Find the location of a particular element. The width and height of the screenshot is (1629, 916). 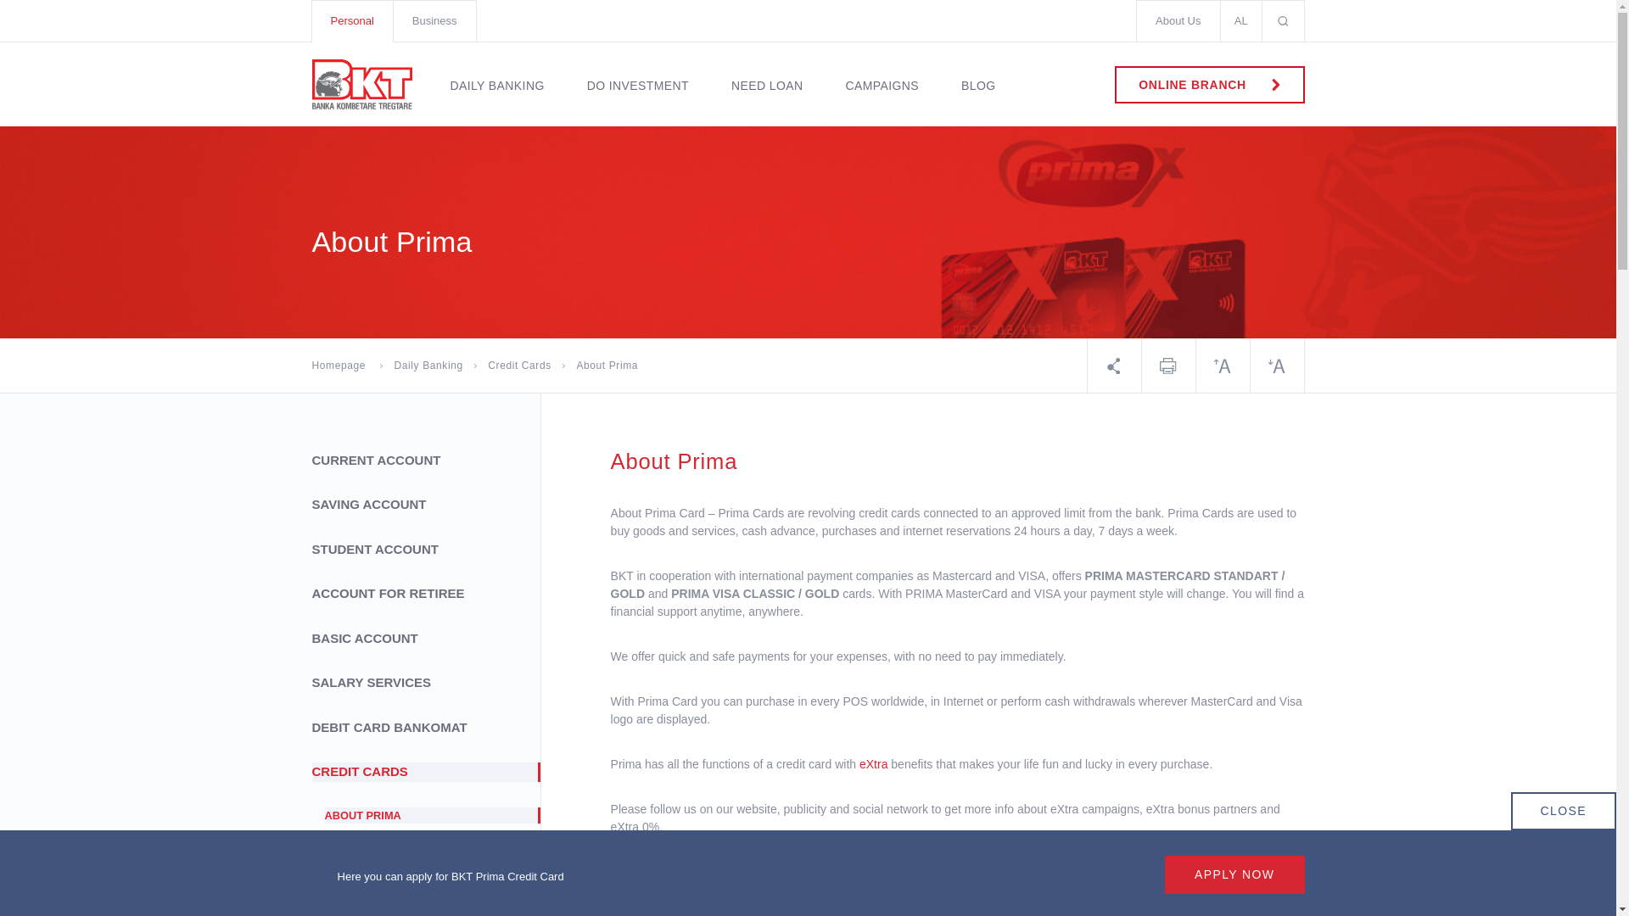

Personal is located at coordinates (351, 20).